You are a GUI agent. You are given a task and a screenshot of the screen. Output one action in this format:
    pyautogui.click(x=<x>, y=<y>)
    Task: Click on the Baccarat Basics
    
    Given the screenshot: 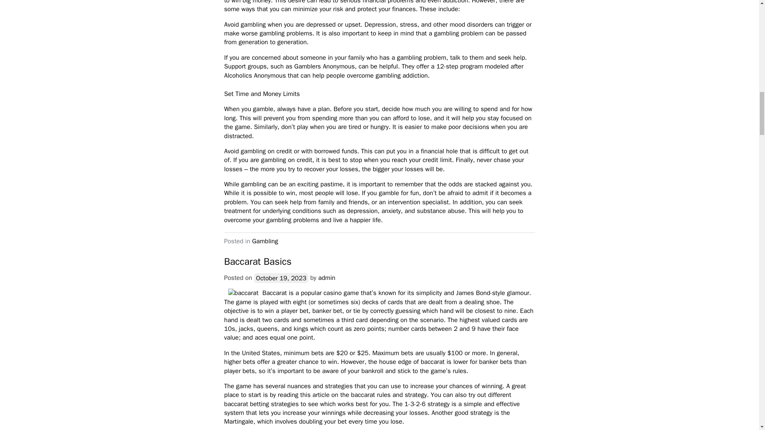 What is the action you would take?
    pyautogui.click(x=257, y=261)
    